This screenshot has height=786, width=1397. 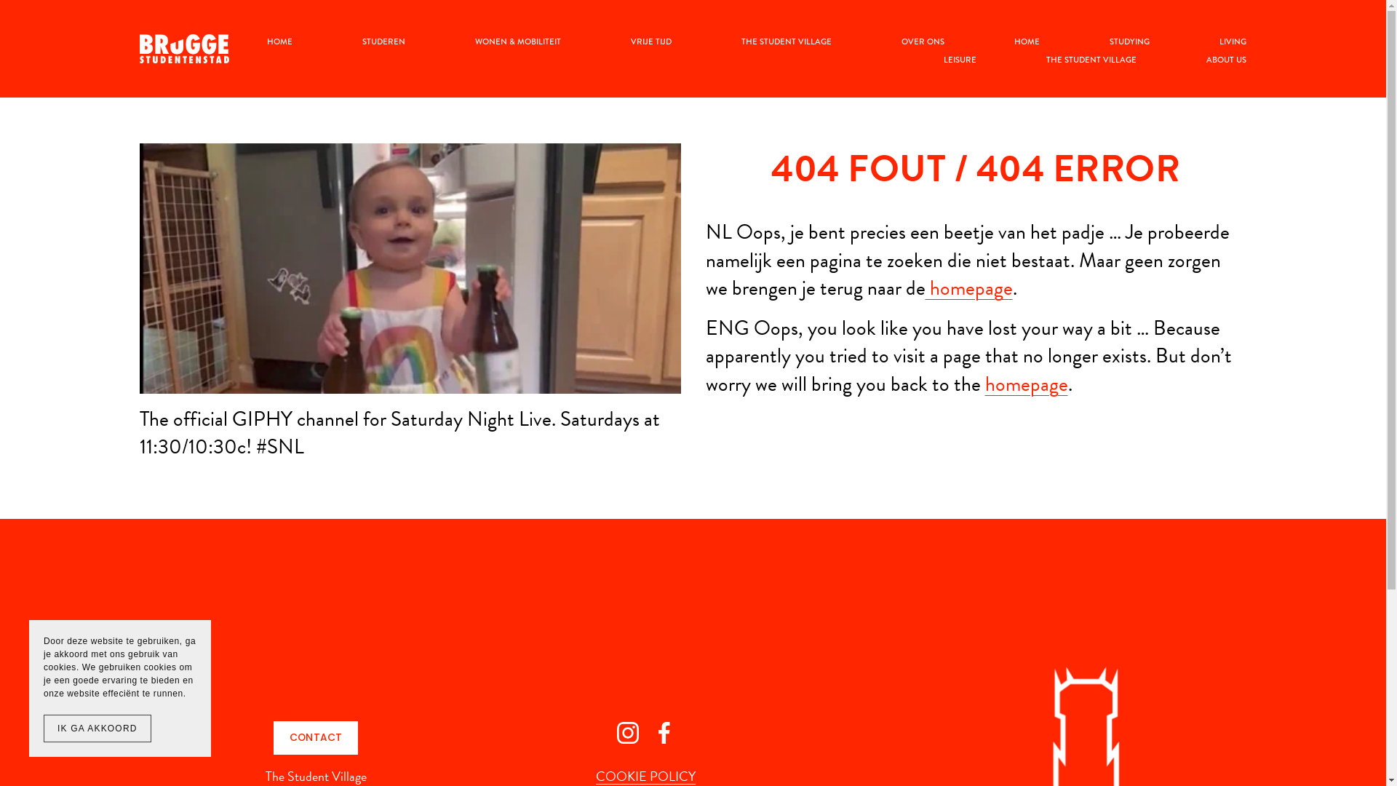 What do you see at coordinates (518, 42) in the screenshot?
I see `WONEN & MOBILITEIT` at bounding box center [518, 42].